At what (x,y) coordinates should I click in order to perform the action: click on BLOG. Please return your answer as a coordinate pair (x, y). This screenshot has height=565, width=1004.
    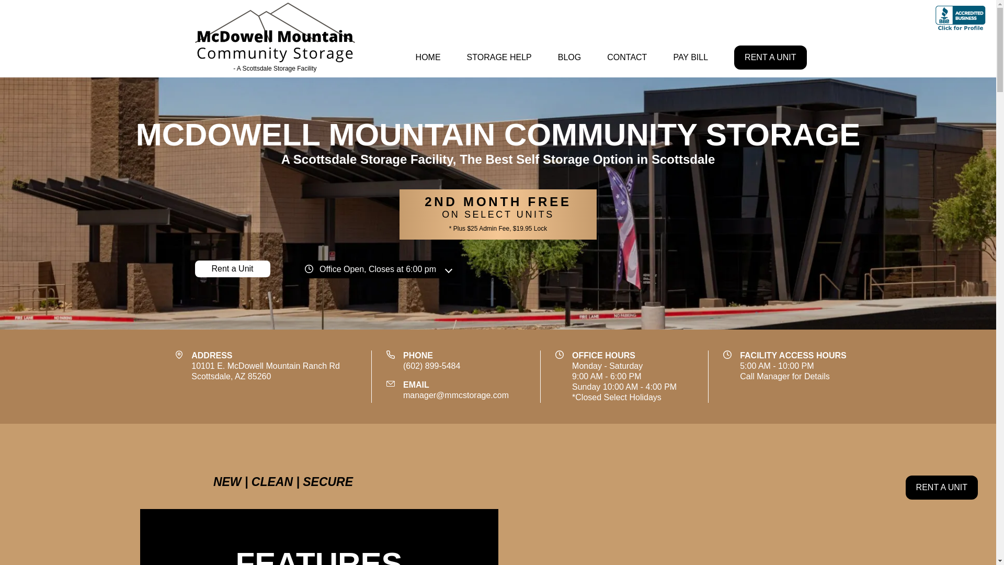
    Looking at the image, I should click on (569, 58).